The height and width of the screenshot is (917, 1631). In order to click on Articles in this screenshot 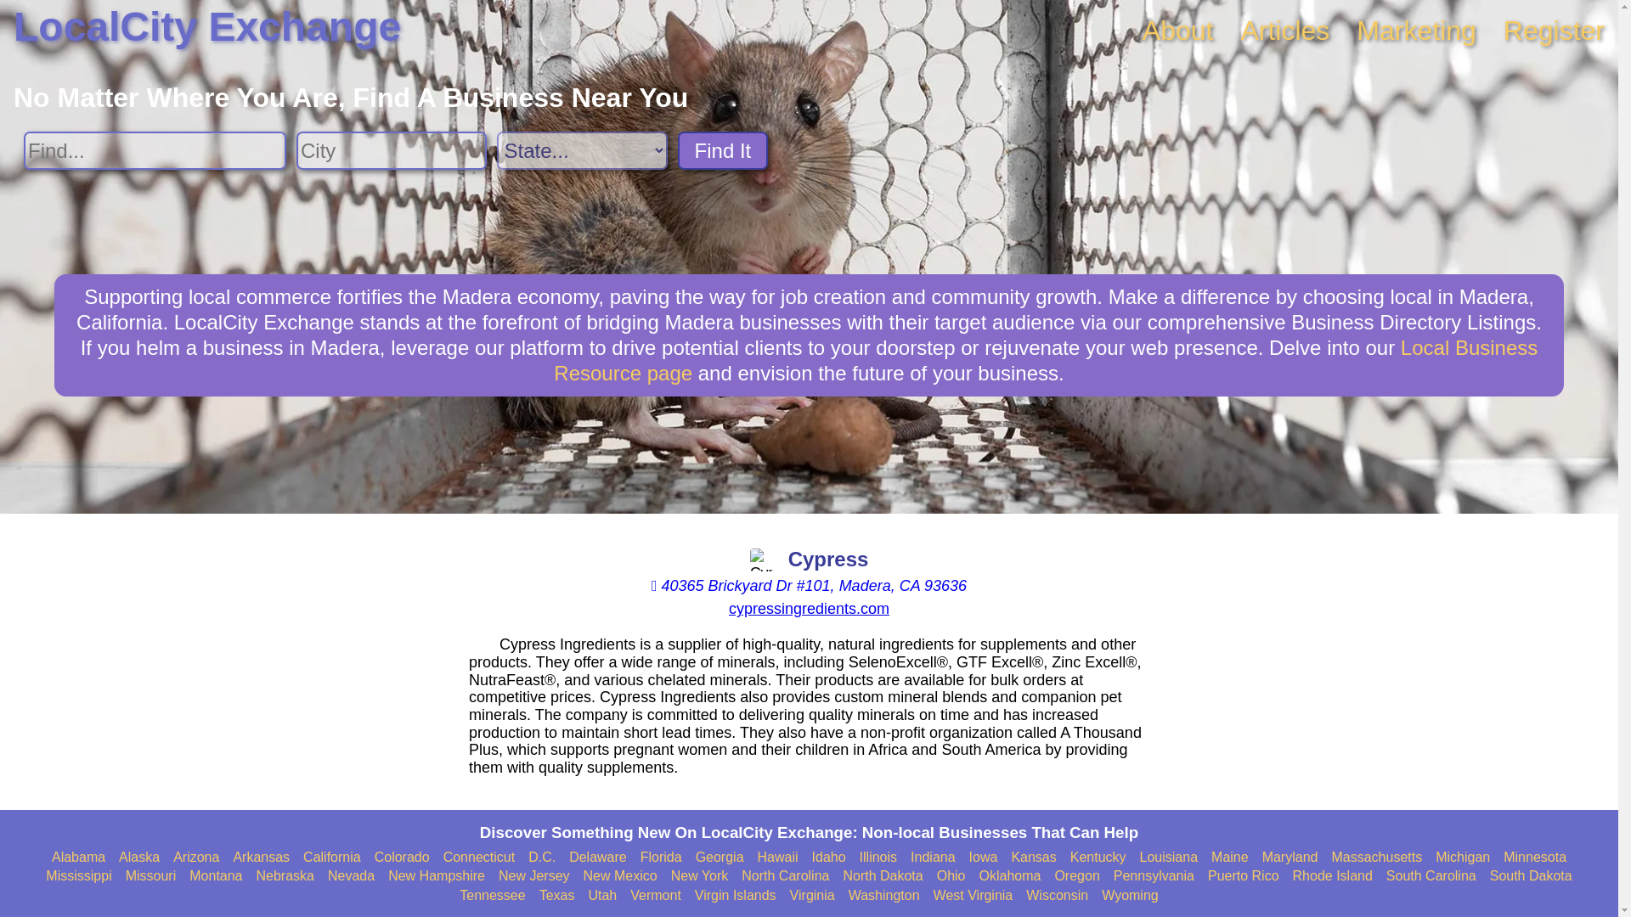, I will do `click(1284, 31)`.